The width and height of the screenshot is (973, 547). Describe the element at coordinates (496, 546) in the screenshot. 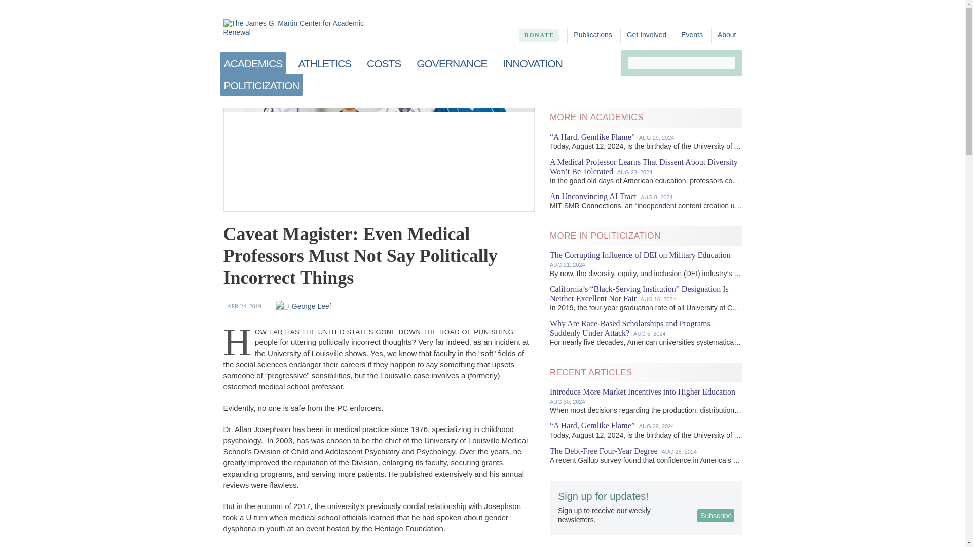

I see `complaint` at that location.